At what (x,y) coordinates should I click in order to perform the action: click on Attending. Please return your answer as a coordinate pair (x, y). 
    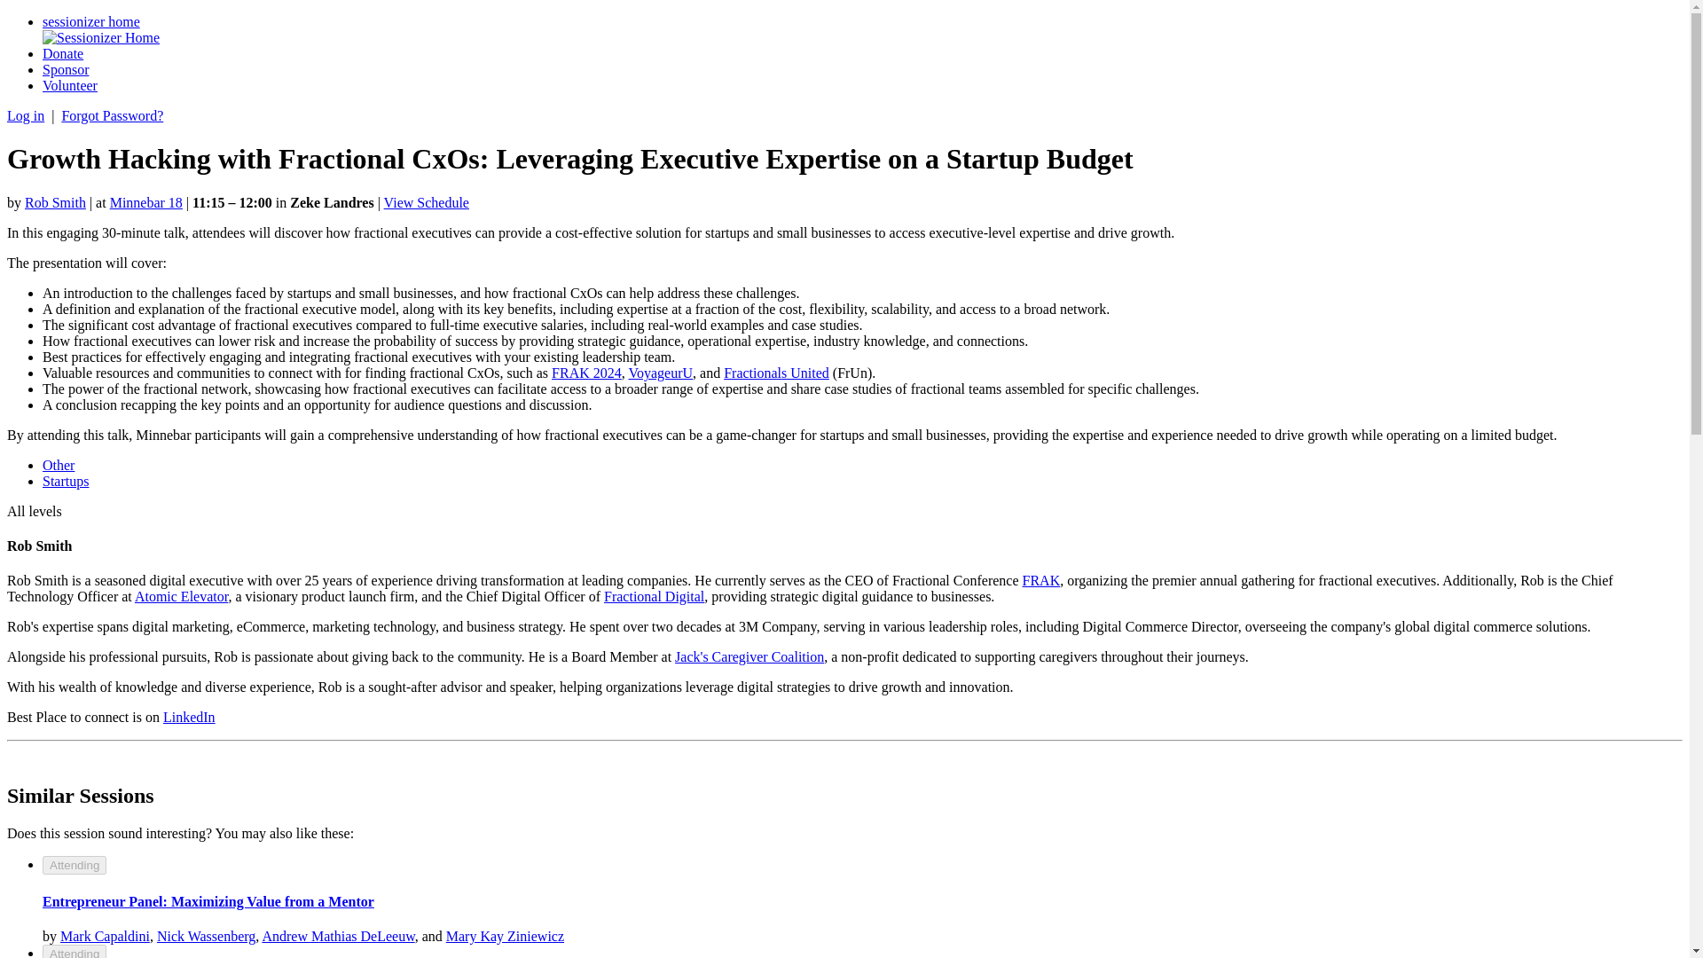
    Looking at the image, I should click on (75, 866).